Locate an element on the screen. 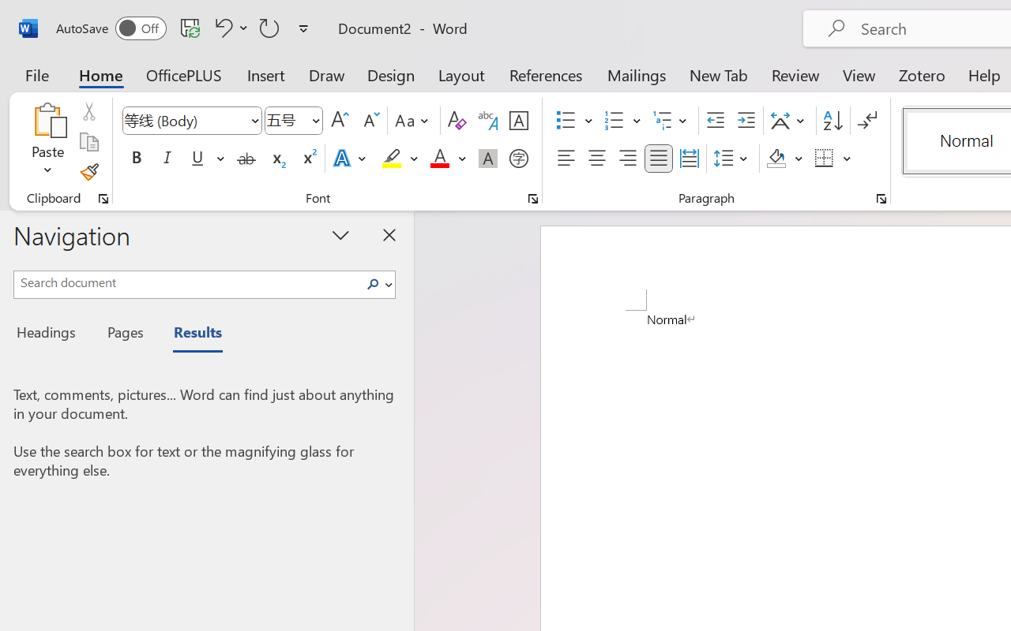 This screenshot has width=1011, height=631. Shading RGB(0, 0, 0) is located at coordinates (776, 159).